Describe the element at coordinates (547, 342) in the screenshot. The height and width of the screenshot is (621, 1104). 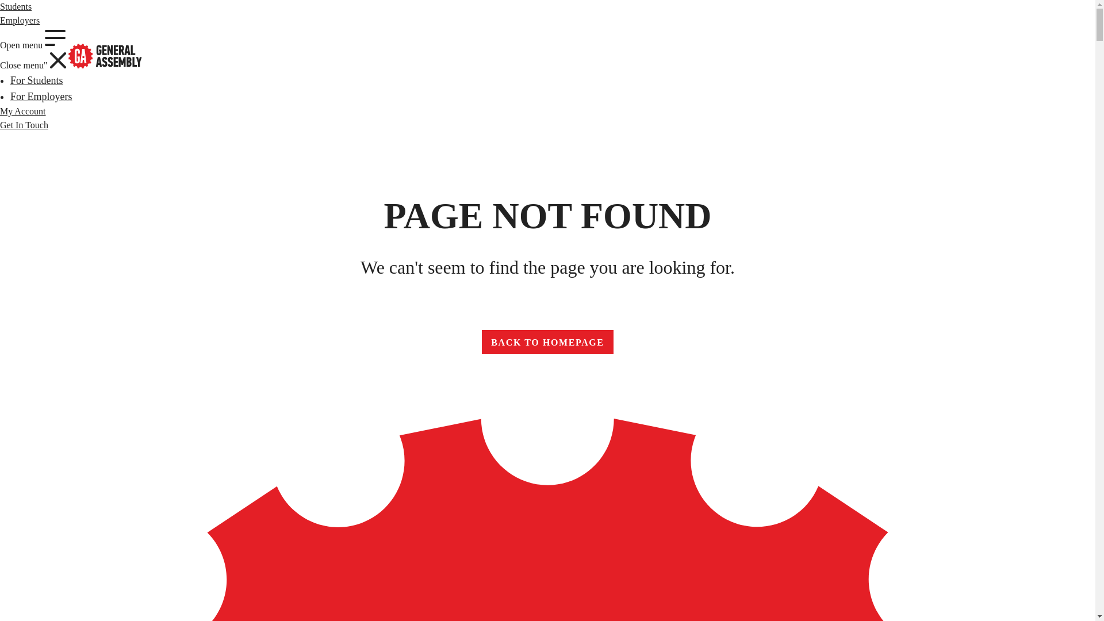
I see `Students` at that location.